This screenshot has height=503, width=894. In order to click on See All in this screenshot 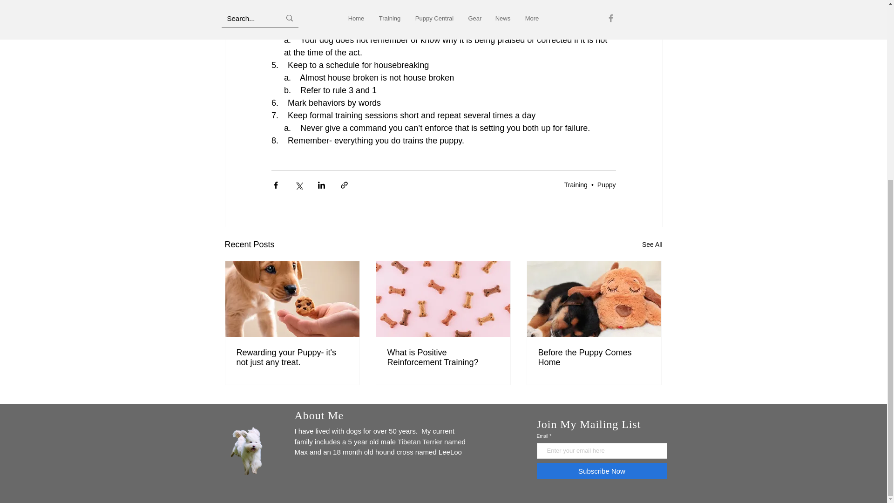, I will do `click(652, 245)`.